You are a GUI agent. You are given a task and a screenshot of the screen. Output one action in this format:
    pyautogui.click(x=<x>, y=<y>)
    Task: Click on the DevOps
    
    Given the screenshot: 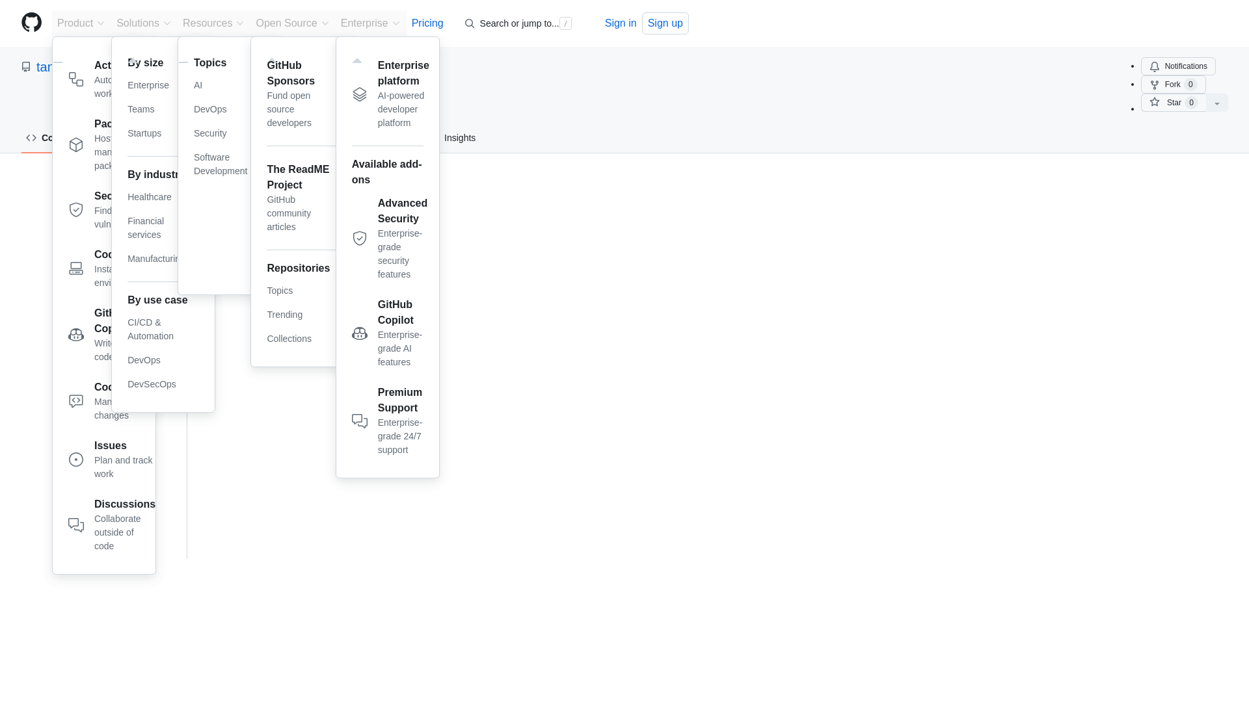 What is the action you would take?
    pyautogui.click(x=315, y=260)
    